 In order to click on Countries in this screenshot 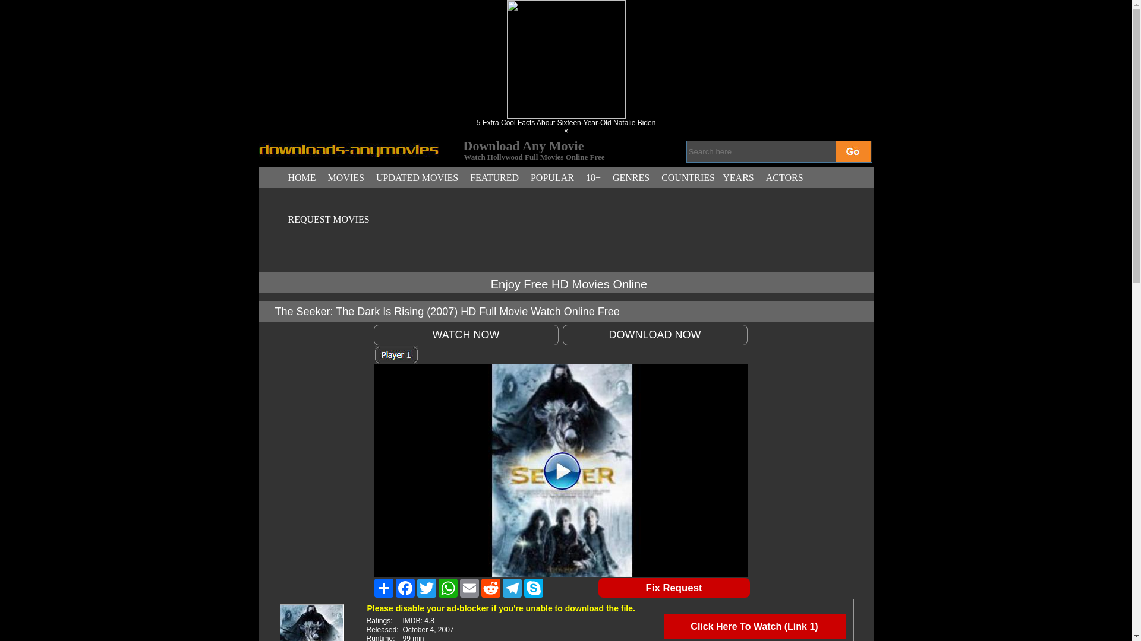, I will do `click(688, 177)`.